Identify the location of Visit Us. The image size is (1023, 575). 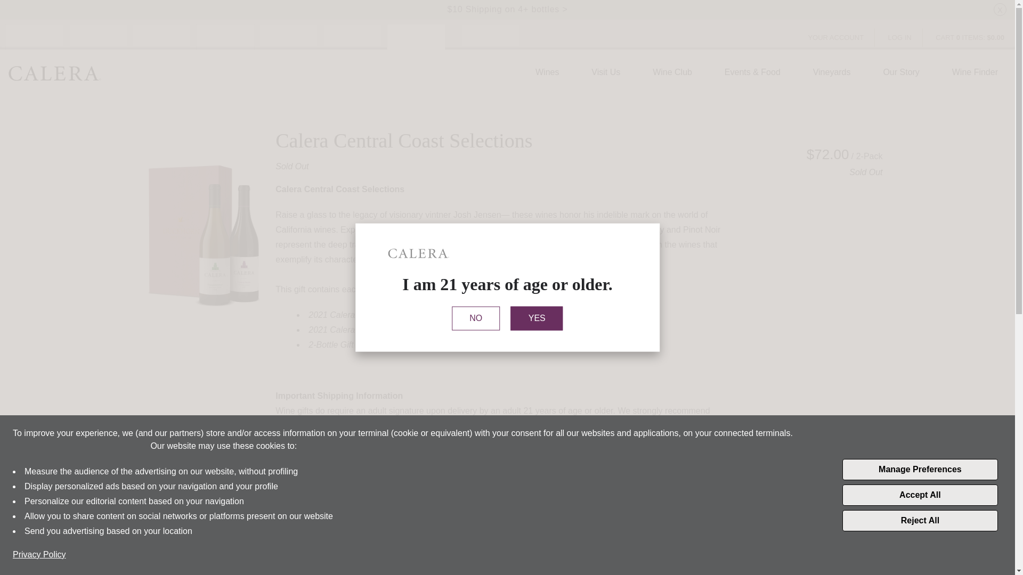
(606, 72).